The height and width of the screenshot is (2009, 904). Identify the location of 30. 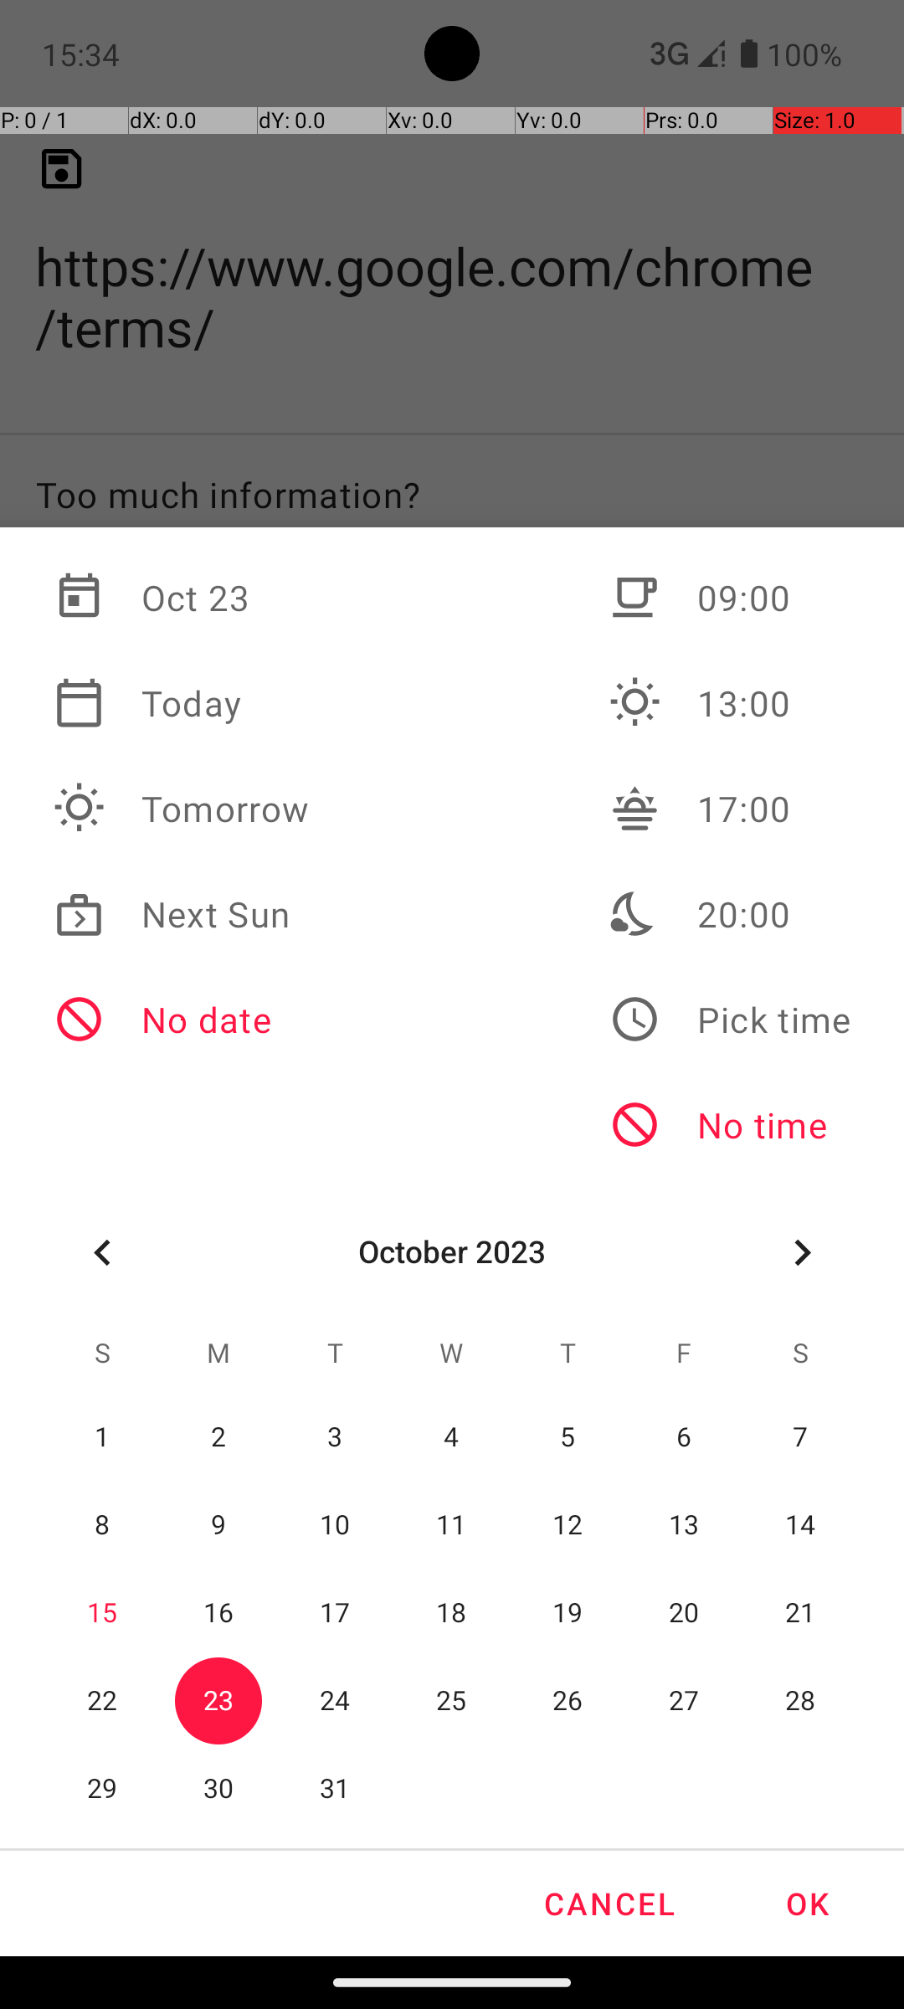
(219, 1790).